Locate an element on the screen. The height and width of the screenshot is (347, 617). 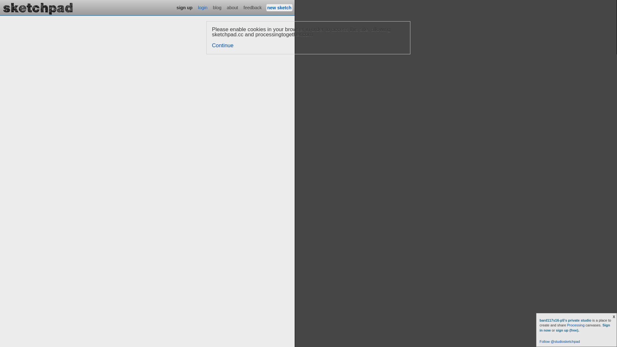
Follow @studiosketchpad is located at coordinates (560, 342).